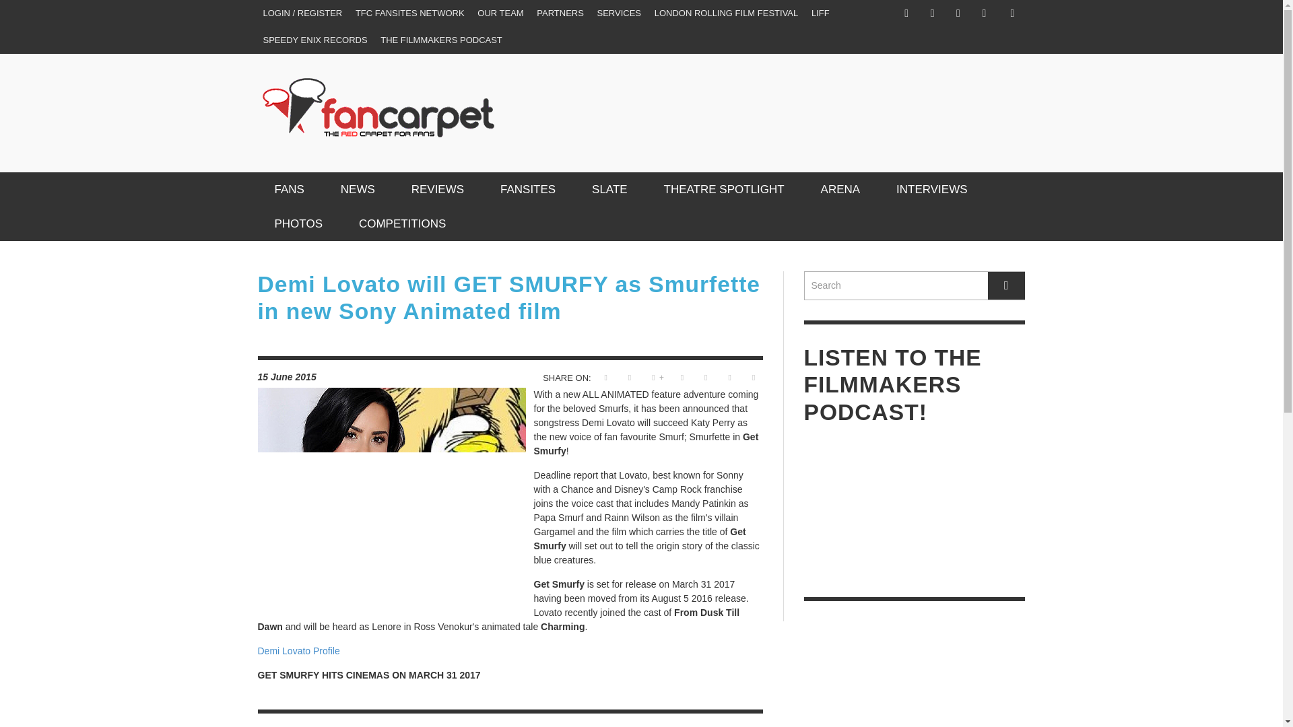  What do you see at coordinates (726, 13) in the screenshot?
I see `LONDON ROLLING FILM FESTIVAL` at bounding box center [726, 13].